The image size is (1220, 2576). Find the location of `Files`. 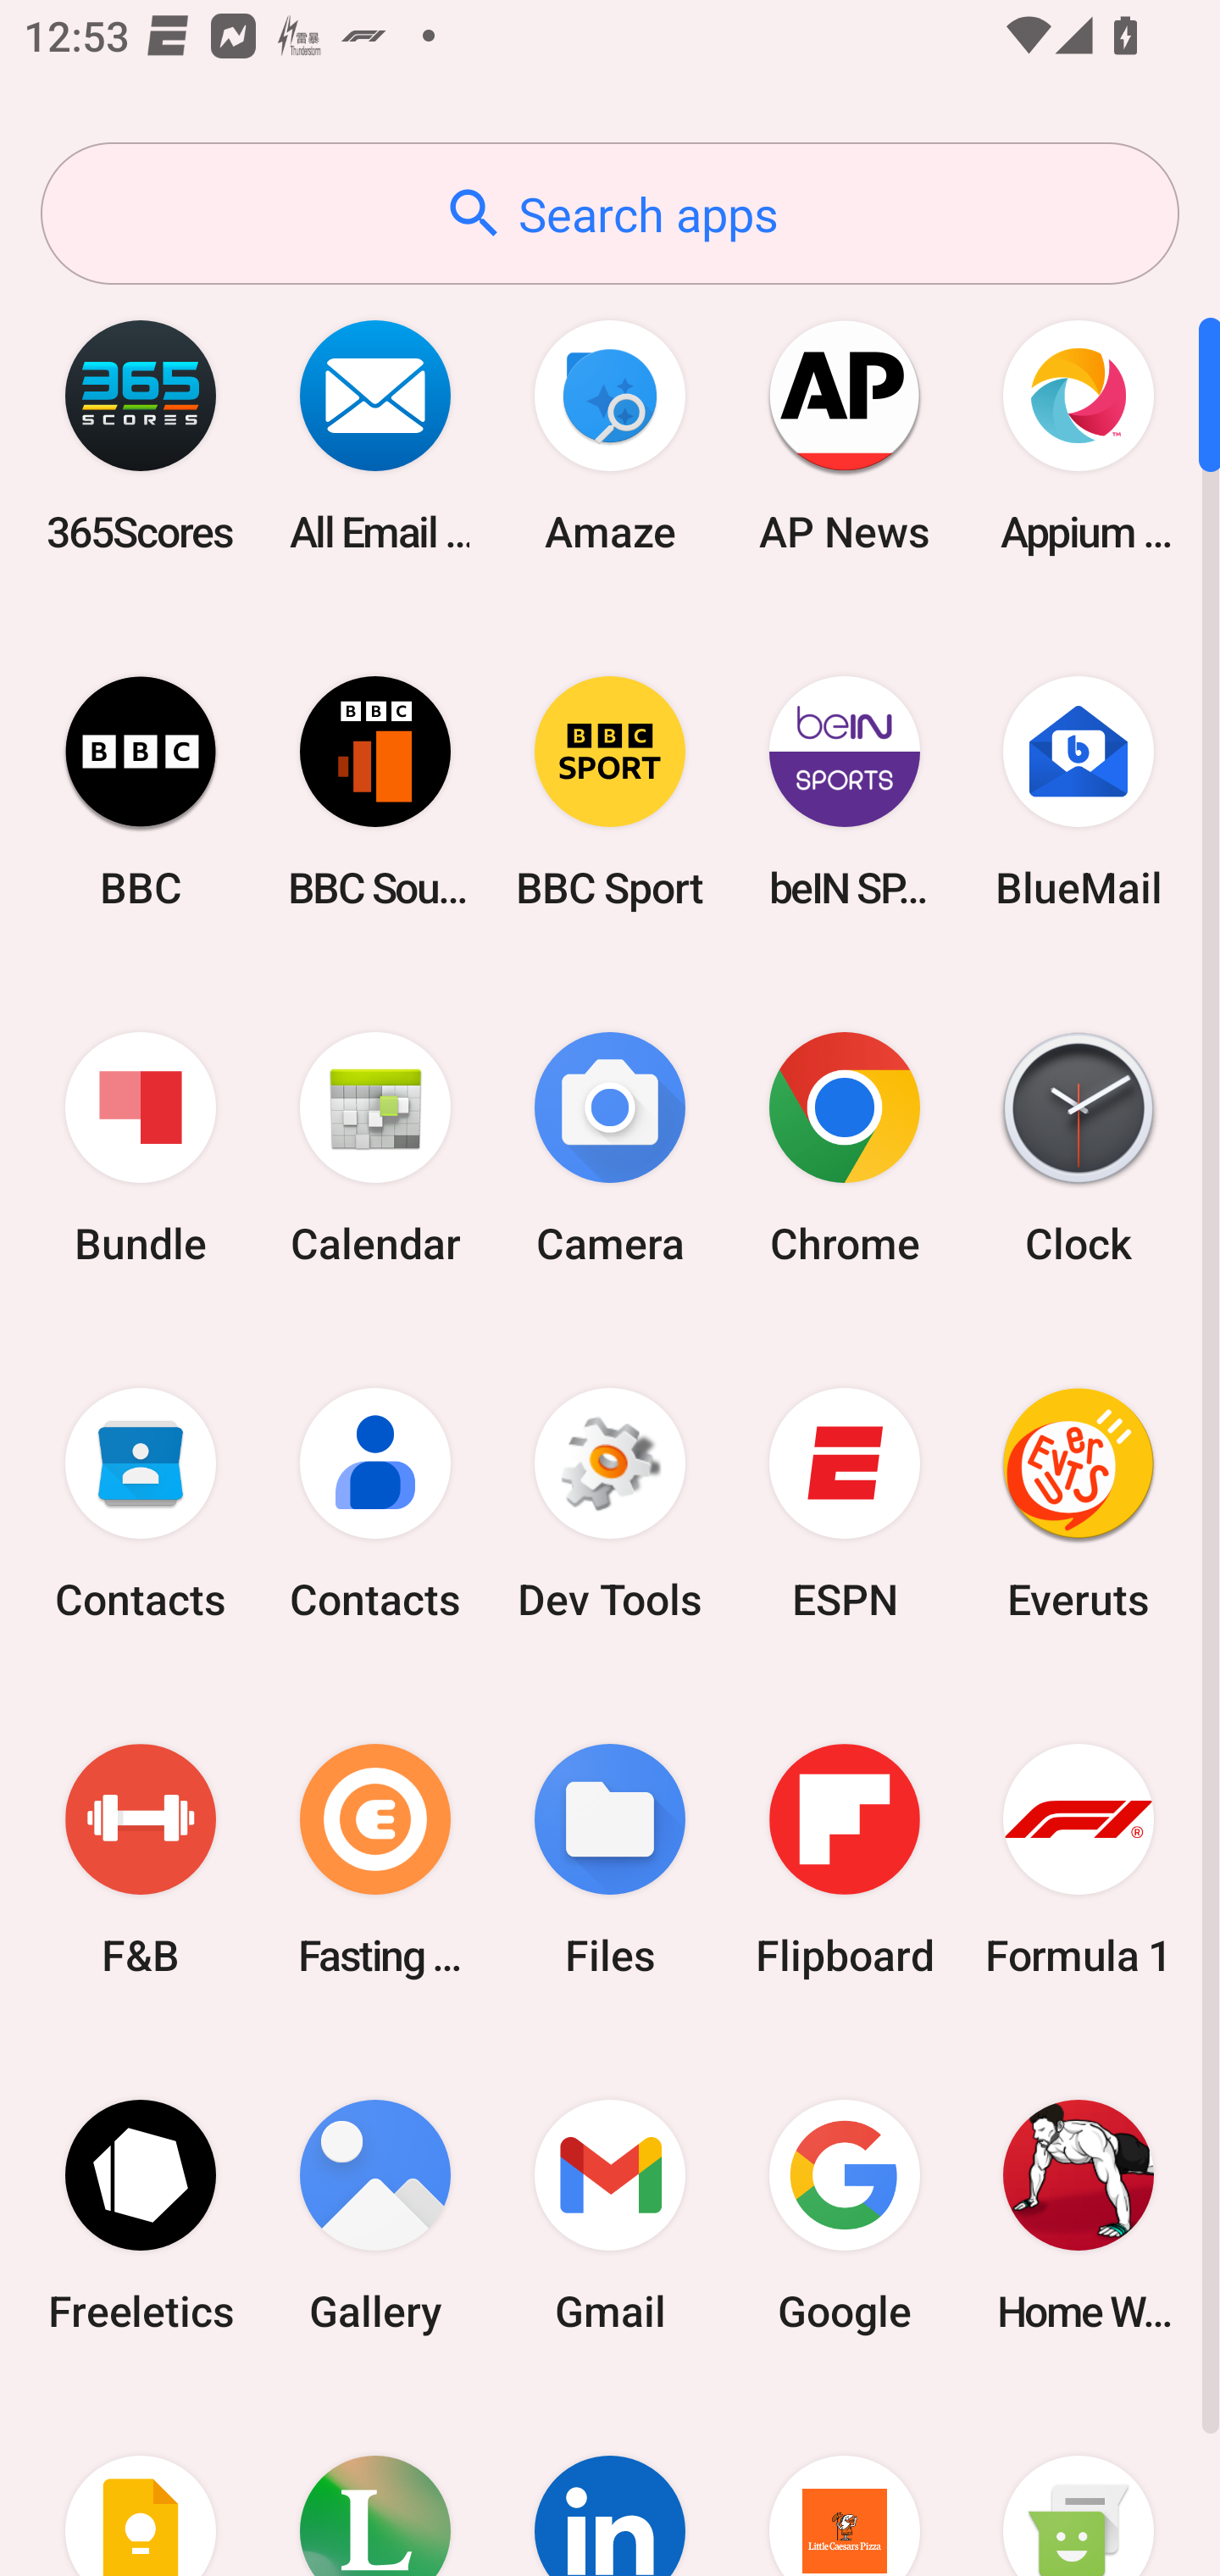

Files is located at coordinates (610, 1859).